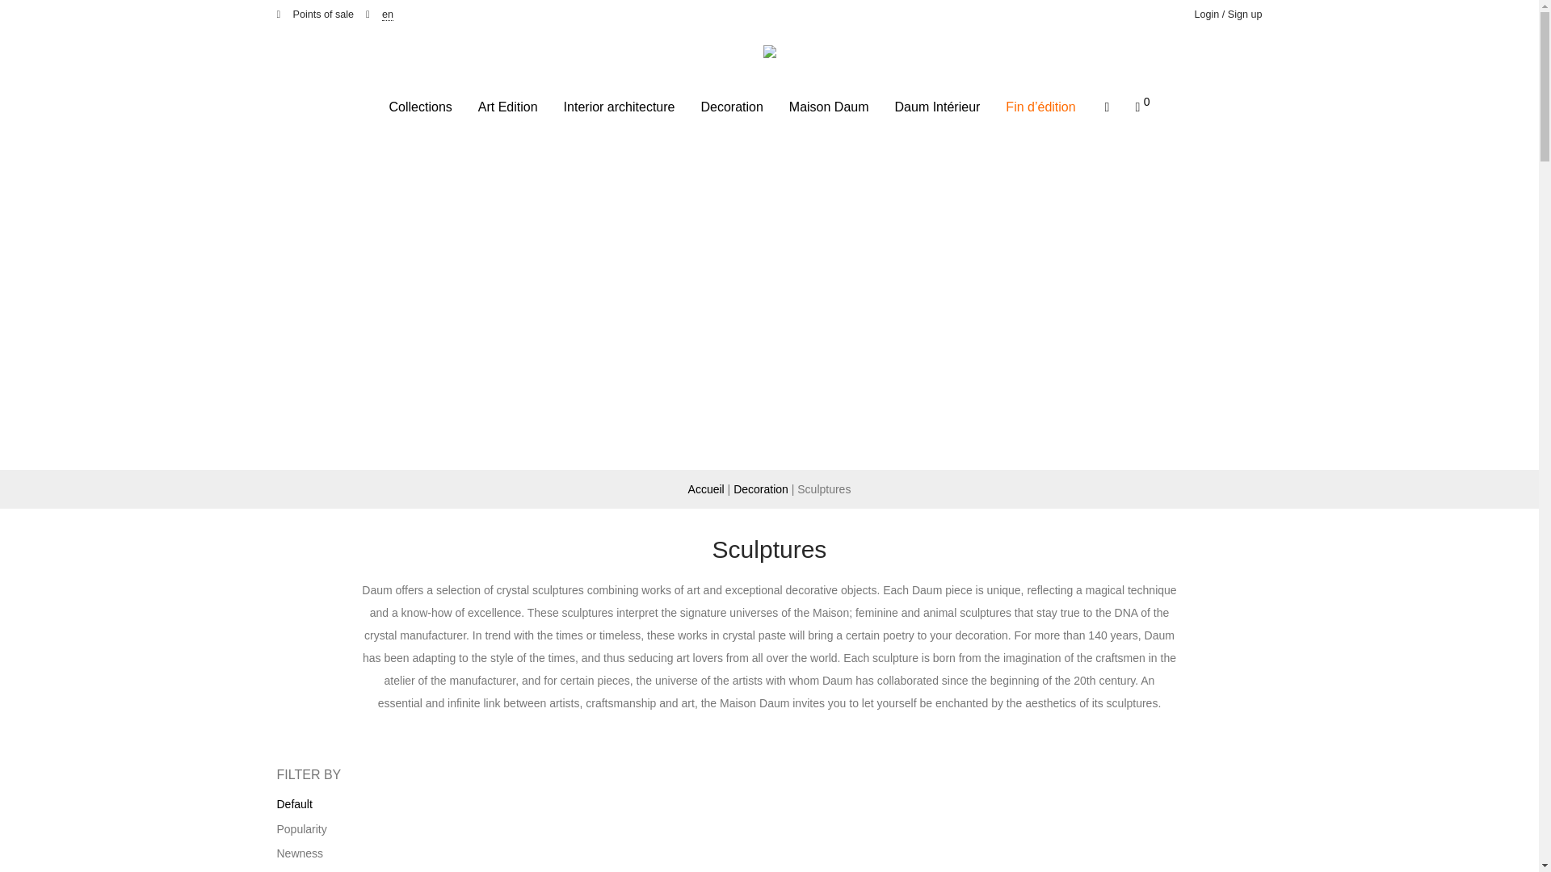 The width and height of the screenshot is (1551, 872). I want to click on Interior architecture, so click(619, 107).